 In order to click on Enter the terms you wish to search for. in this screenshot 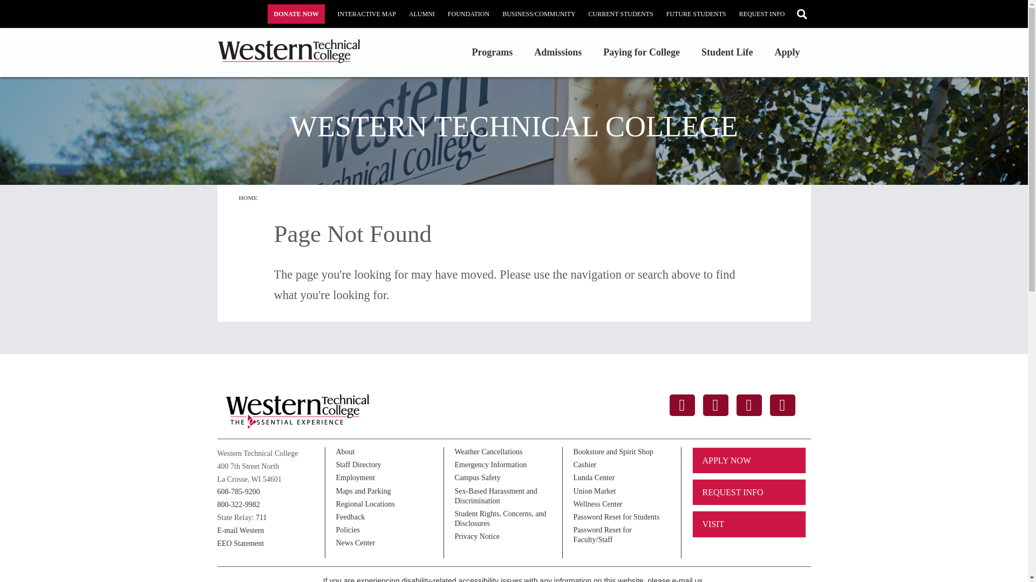, I will do `click(802, 13)`.